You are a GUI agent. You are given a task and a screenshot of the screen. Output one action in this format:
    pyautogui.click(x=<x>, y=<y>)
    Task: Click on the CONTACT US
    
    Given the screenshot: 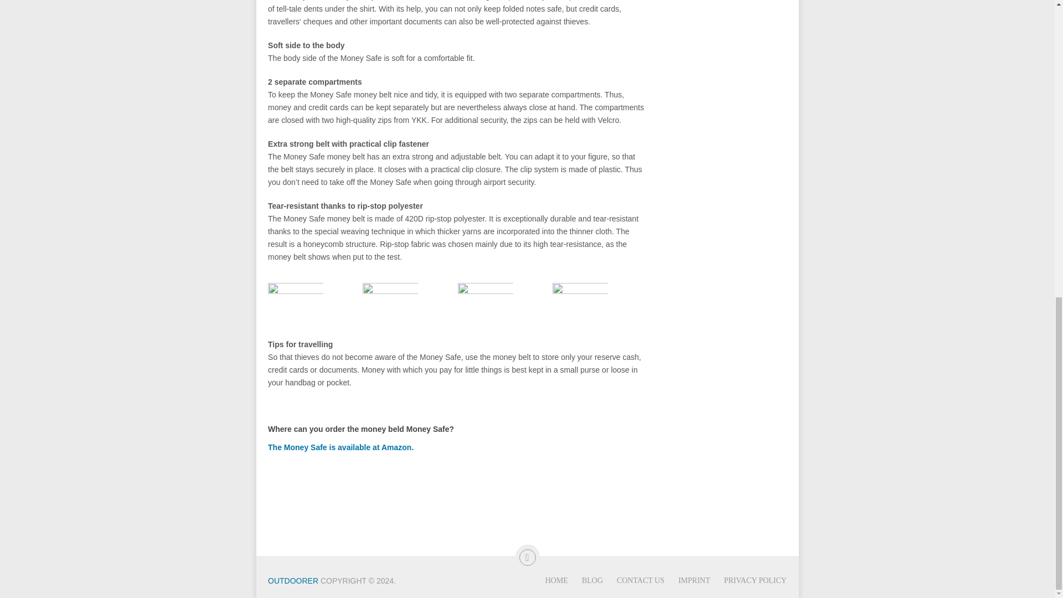 What is the action you would take?
    pyautogui.click(x=640, y=580)
    